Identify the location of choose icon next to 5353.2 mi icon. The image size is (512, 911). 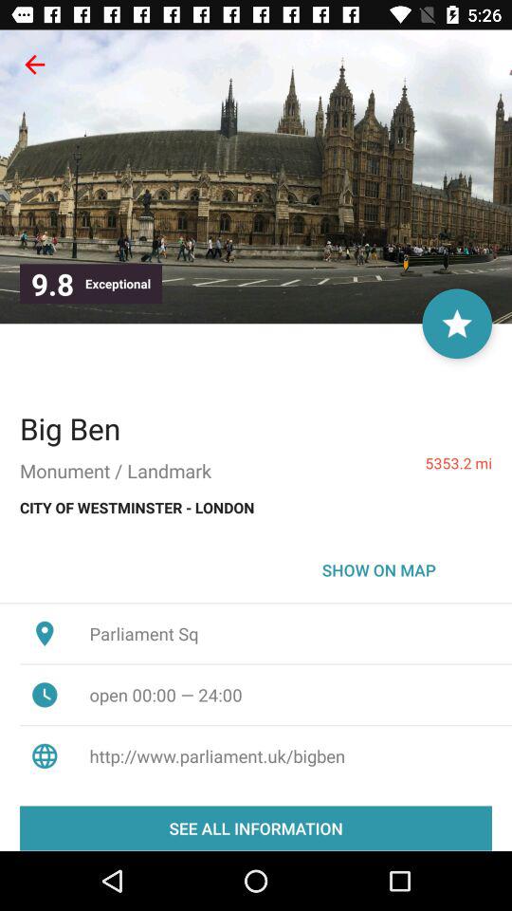
(70, 428).